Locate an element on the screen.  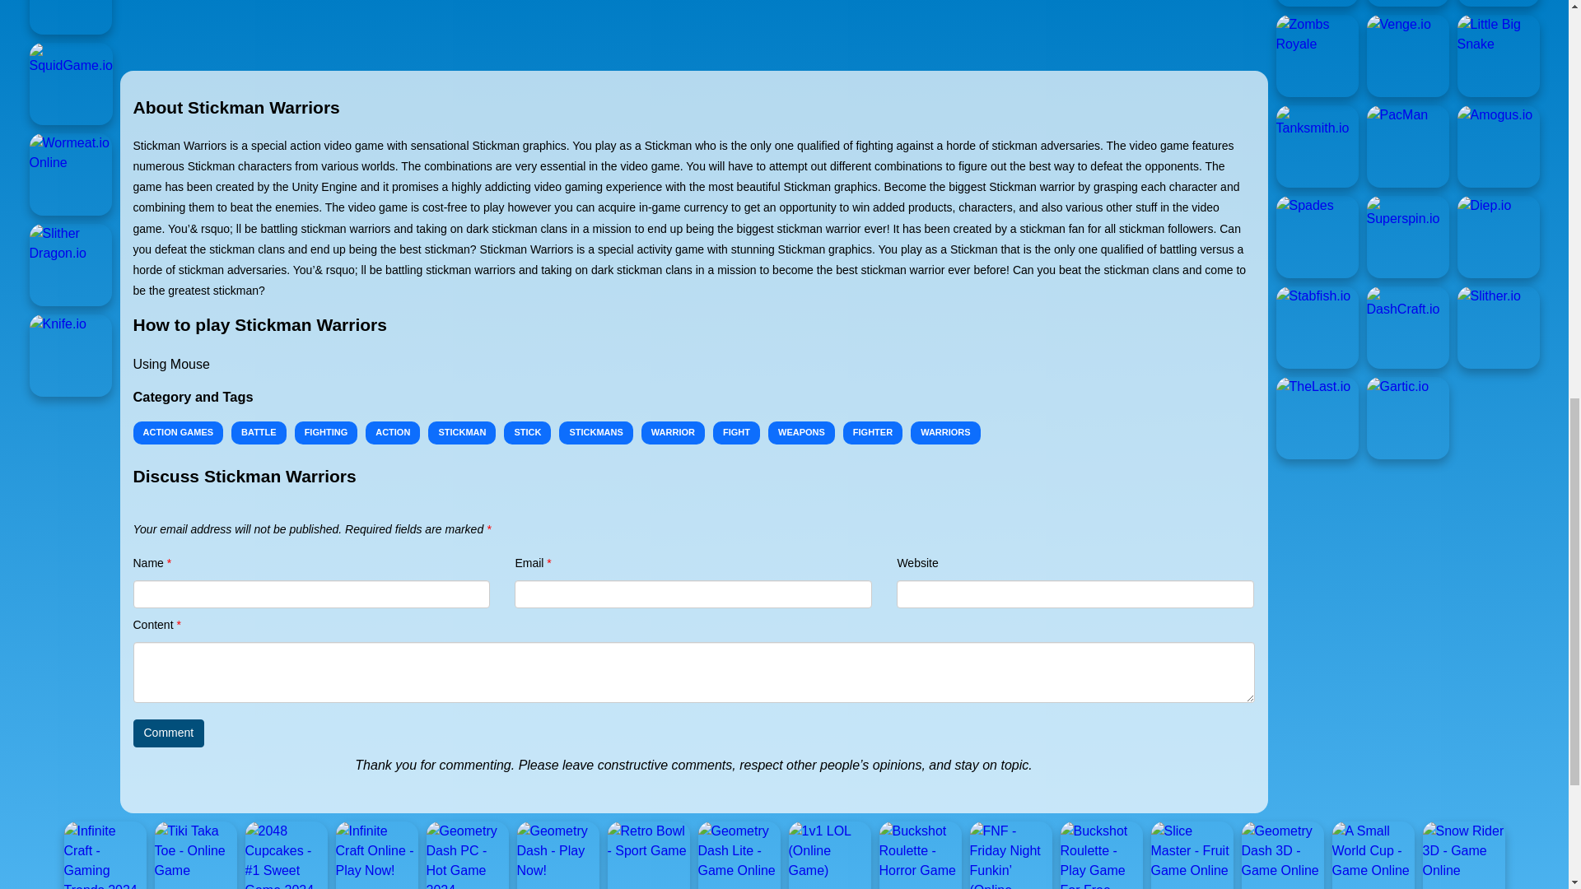
ACTION is located at coordinates (392, 433).